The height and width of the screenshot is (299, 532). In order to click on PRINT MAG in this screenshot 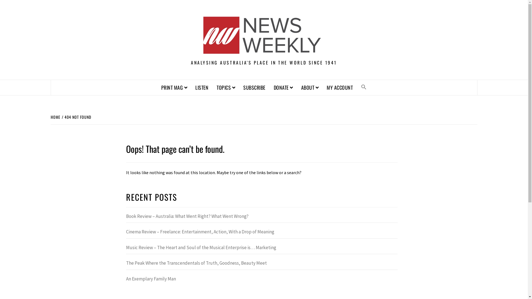, I will do `click(174, 87)`.